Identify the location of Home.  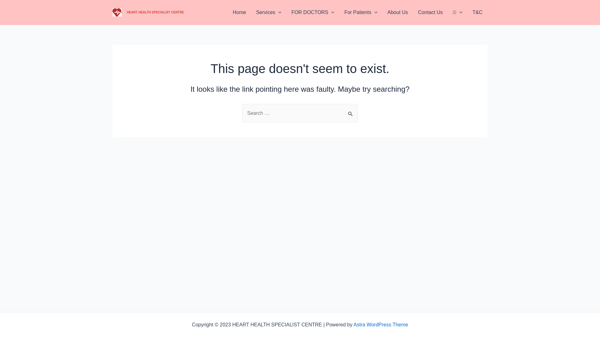
(239, 12).